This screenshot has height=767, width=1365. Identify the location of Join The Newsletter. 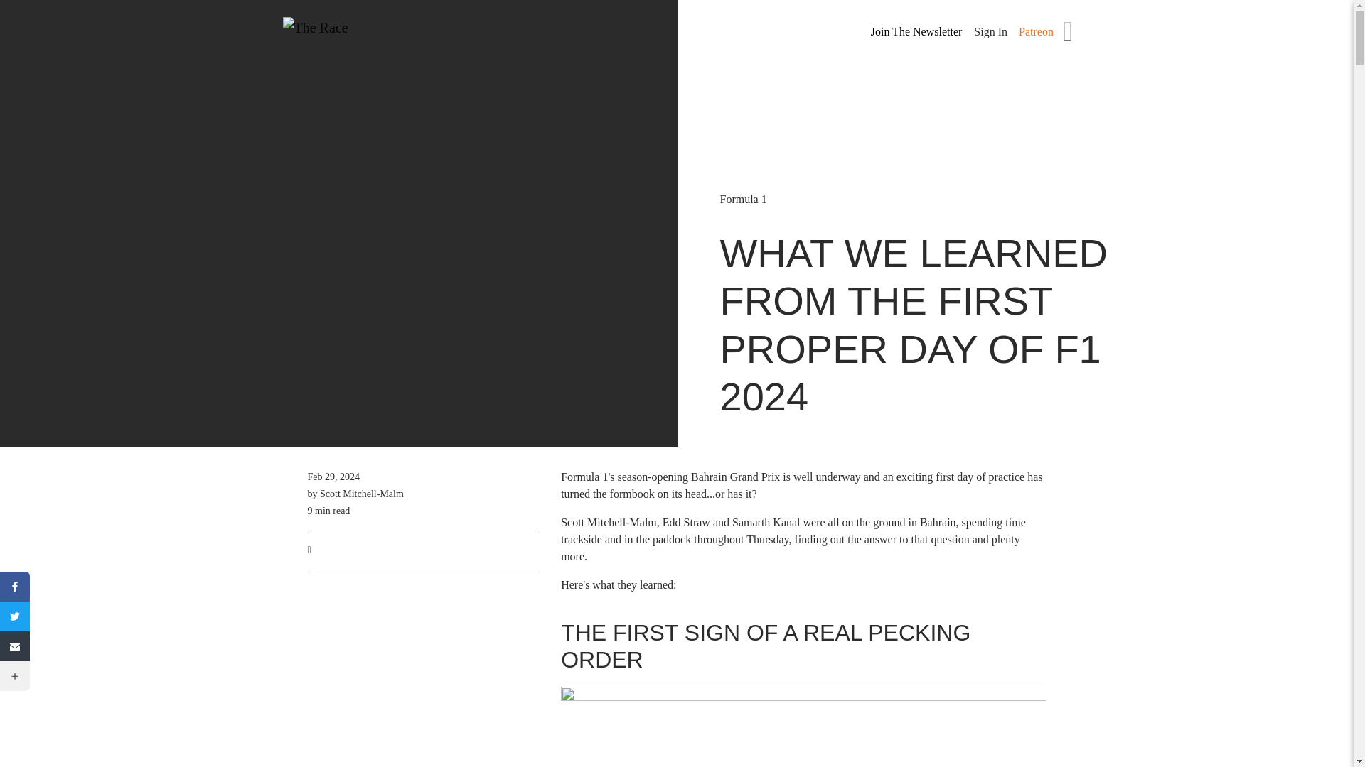
(917, 32).